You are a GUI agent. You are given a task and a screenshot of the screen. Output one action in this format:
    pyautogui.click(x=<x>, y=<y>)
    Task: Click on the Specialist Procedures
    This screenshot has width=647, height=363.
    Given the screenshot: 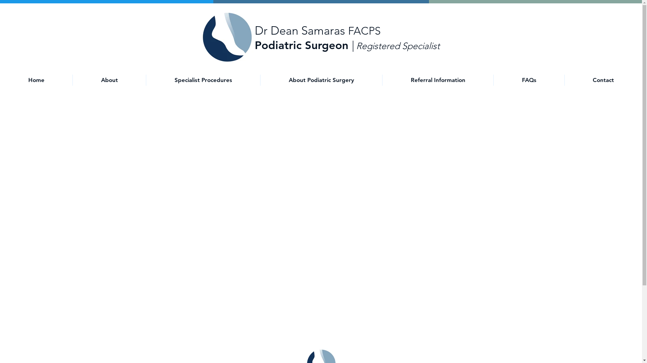 What is the action you would take?
    pyautogui.click(x=203, y=80)
    